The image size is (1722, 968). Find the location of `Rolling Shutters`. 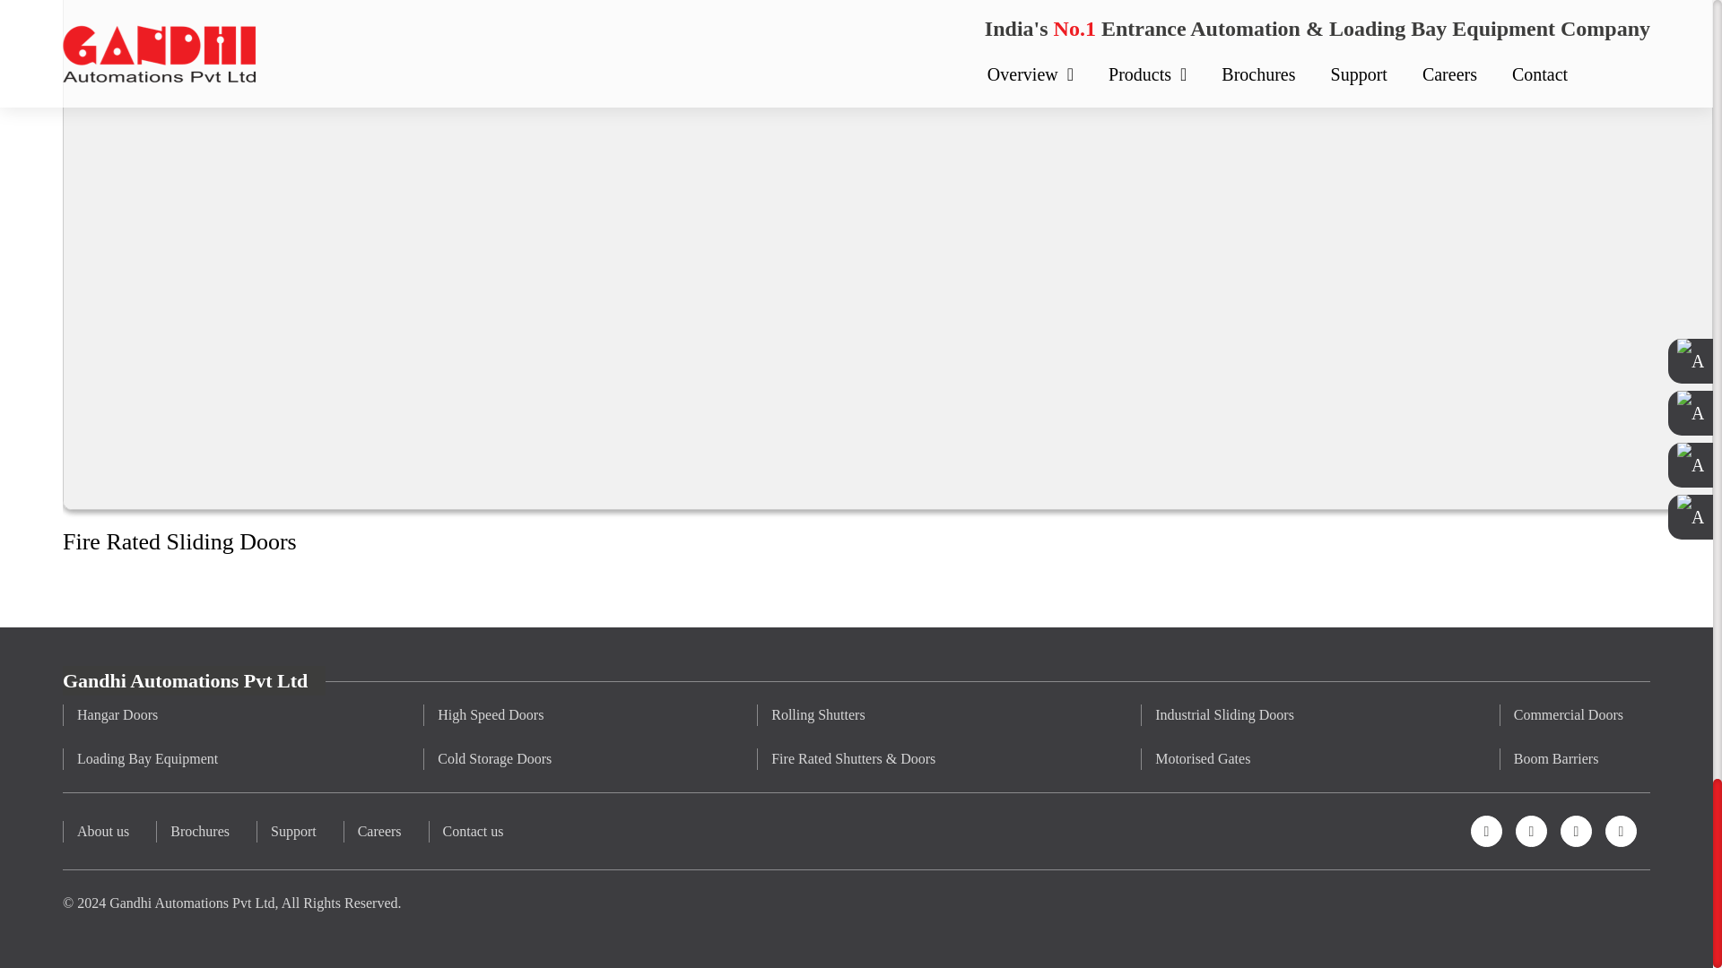

Rolling Shutters is located at coordinates (852, 715).